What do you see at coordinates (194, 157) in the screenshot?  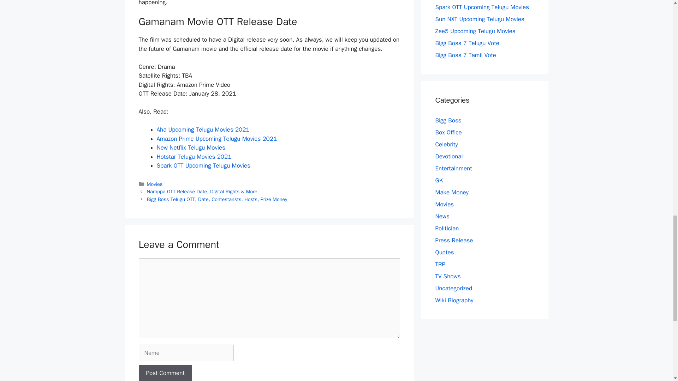 I see `Hotstar Telugu Movies 2021` at bounding box center [194, 157].